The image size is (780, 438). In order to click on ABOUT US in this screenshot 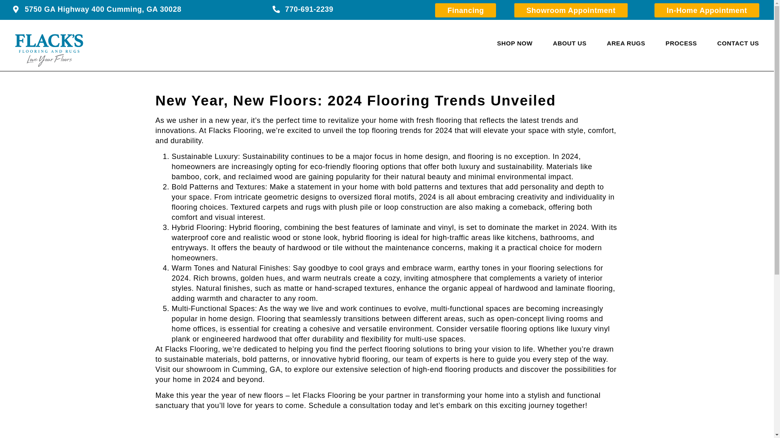, I will do `click(570, 43)`.